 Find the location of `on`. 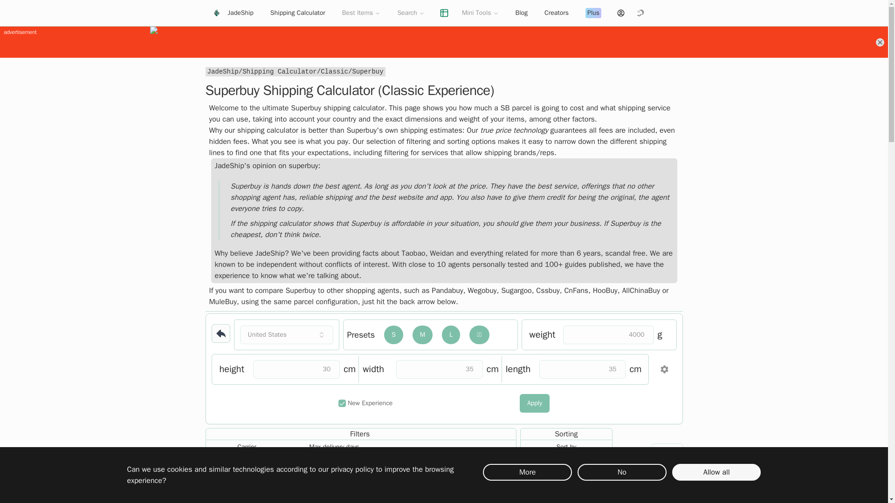

on is located at coordinates (440, 458).